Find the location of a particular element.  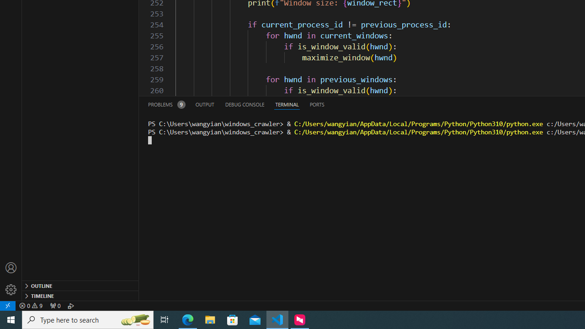

Debug:  is located at coordinates (71, 305).